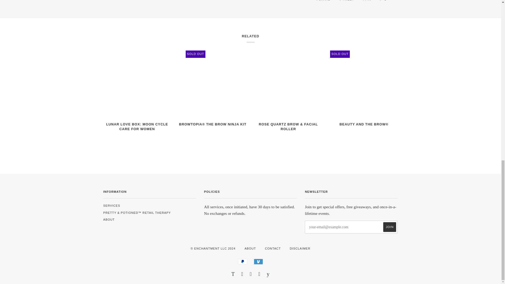 This screenshot has height=284, width=505. Describe the element at coordinates (243, 261) in the screenshot. I see `PAYPAL` at that location.